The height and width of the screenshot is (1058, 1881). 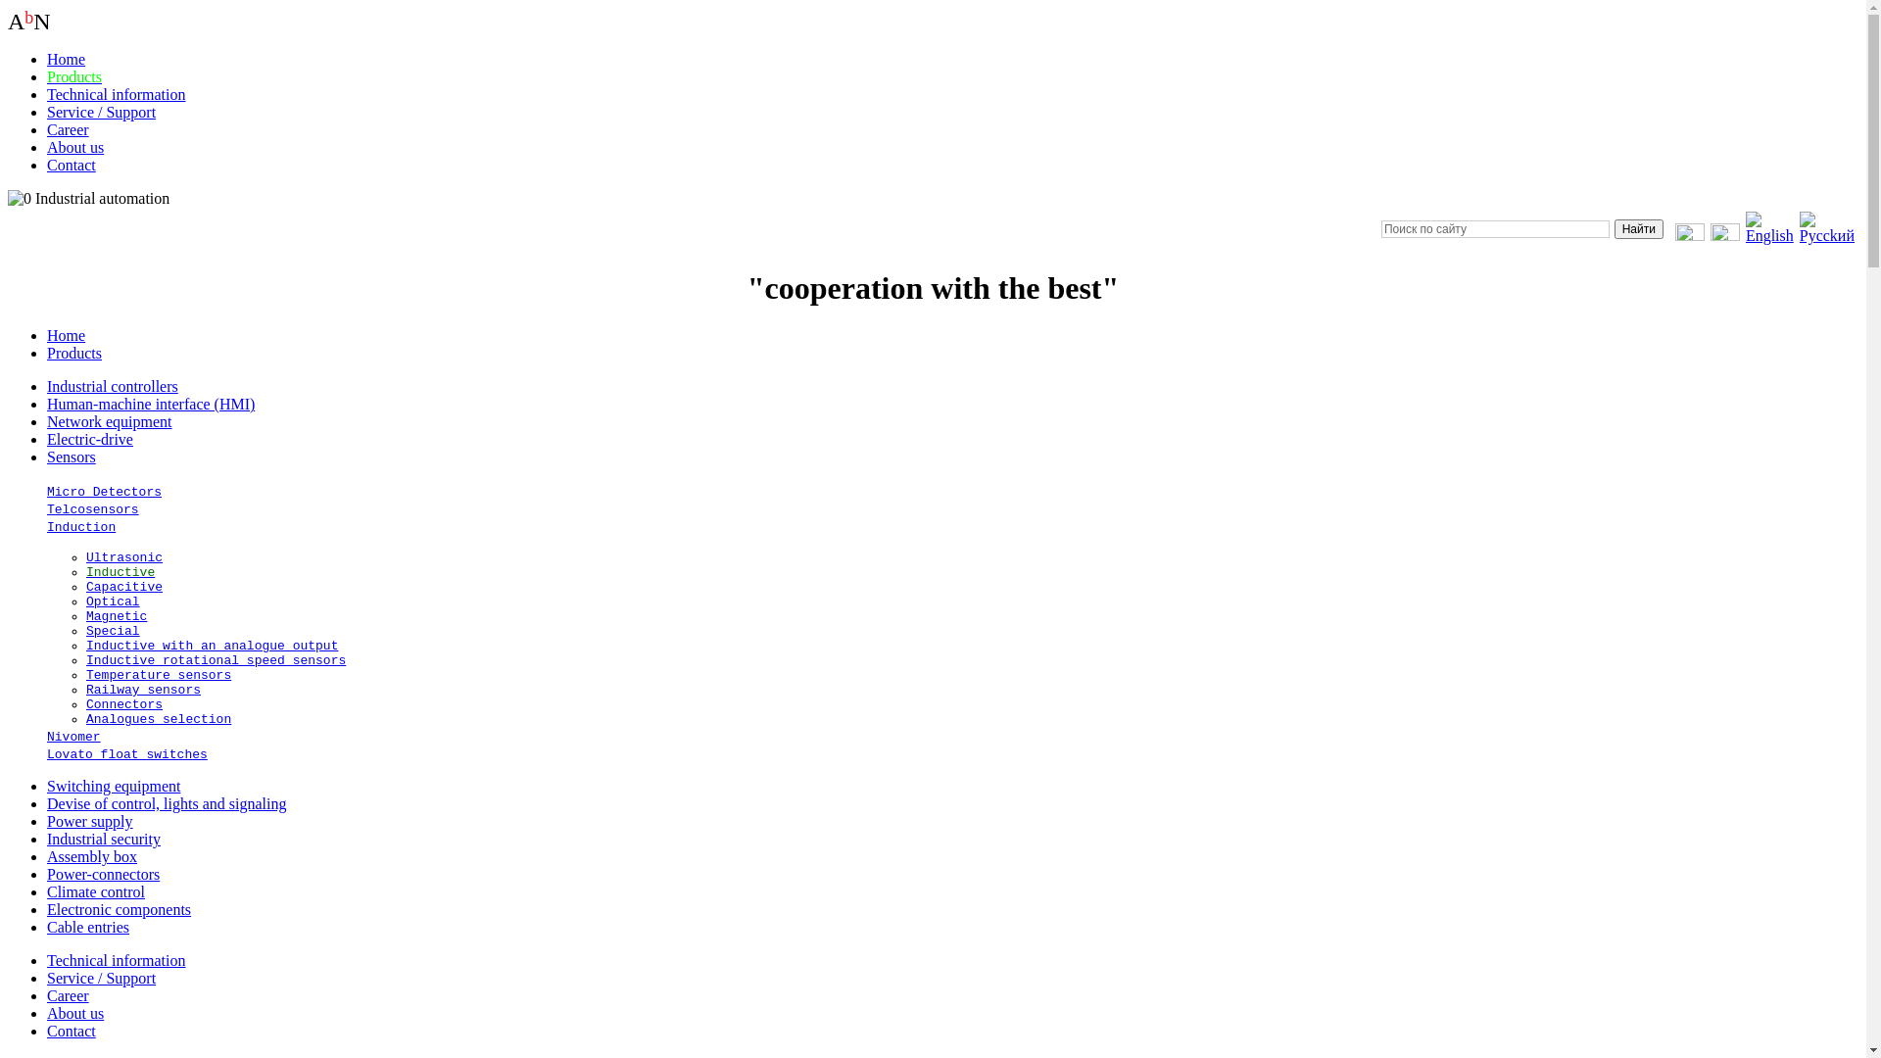 What do you see at coordinates (88, 927) in the screenshot?
I see `Cable entries` at bounding box center [88, 927].